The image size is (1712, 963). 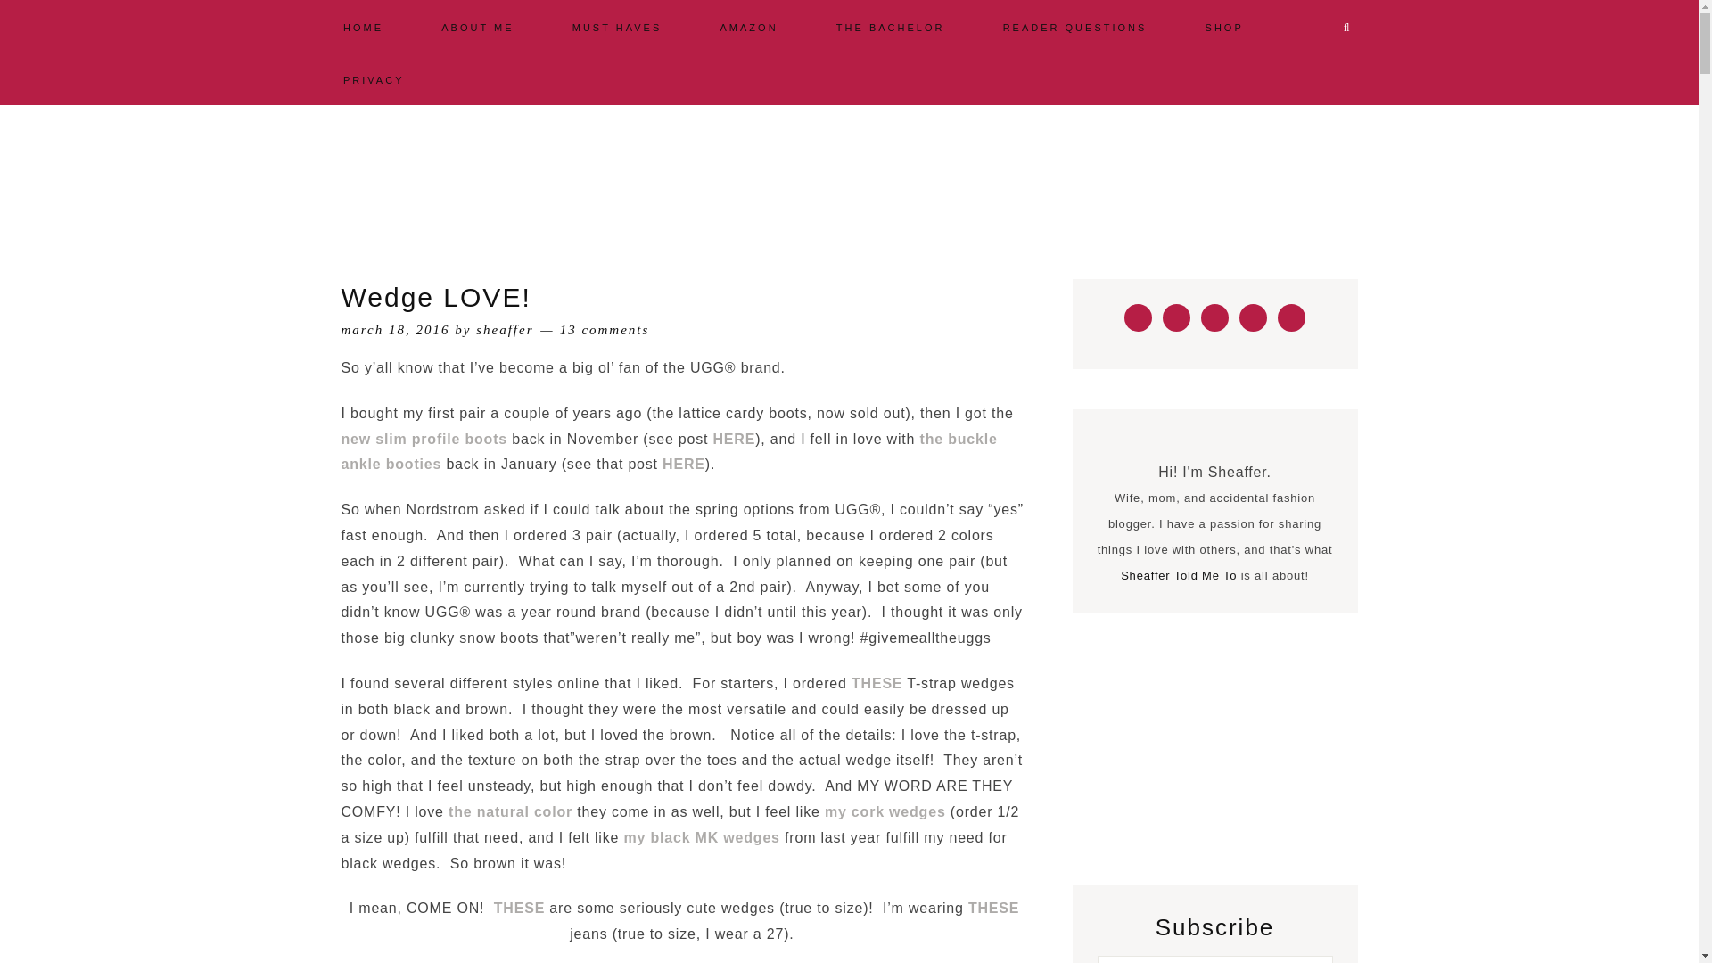 I want to click on ABOUT ME, so click(x=477, y=26).